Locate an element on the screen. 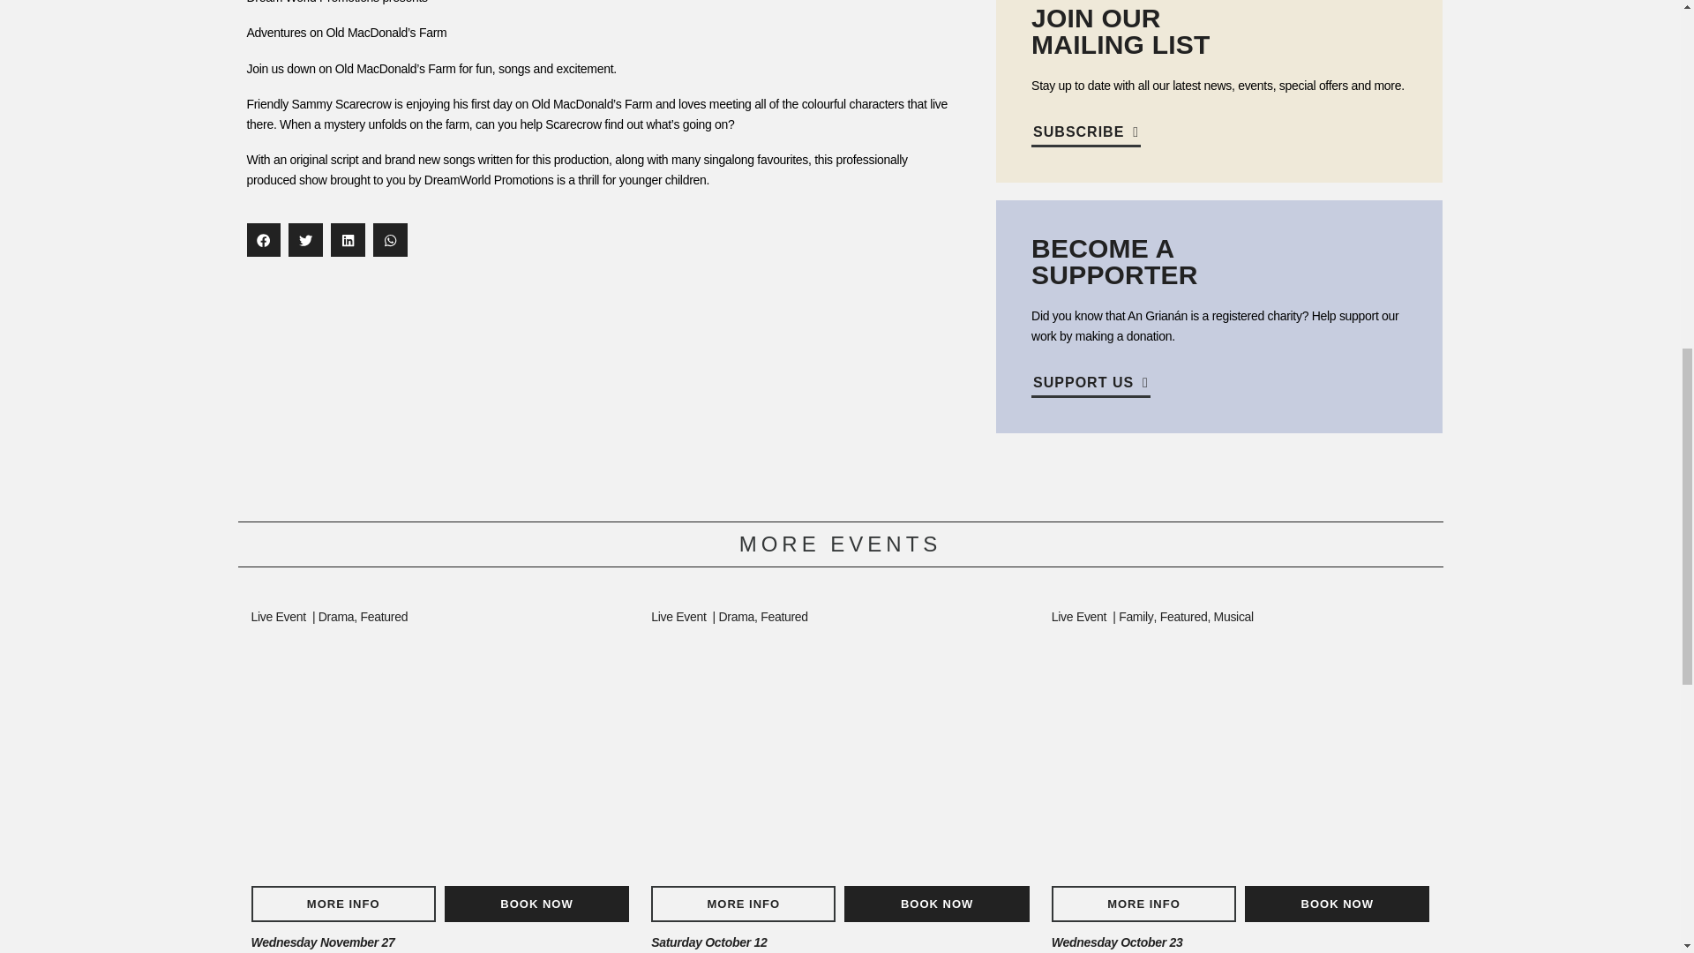  MORE INFO is located at coordinates (743, 904).